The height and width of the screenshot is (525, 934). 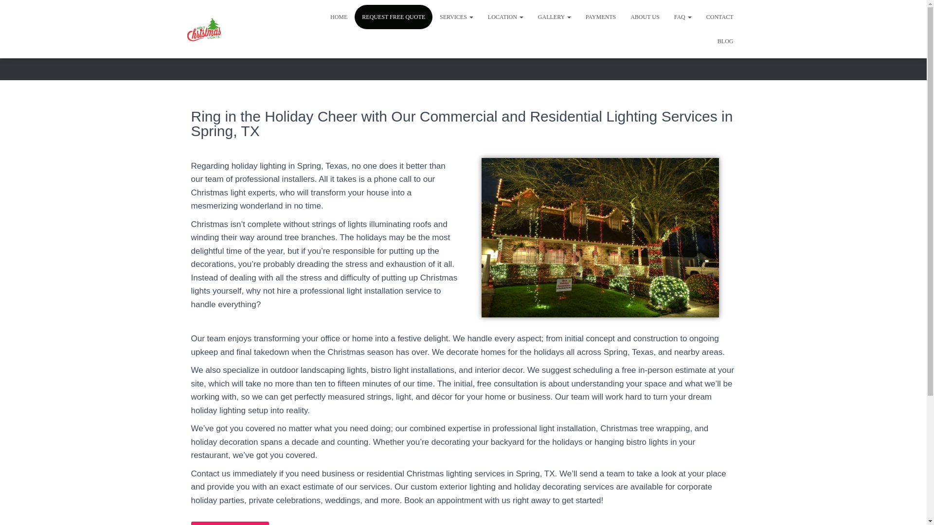 What do you see at coordinates (339, 17) in the screenshot?
I see `Home` at bounding box center [339, 17].